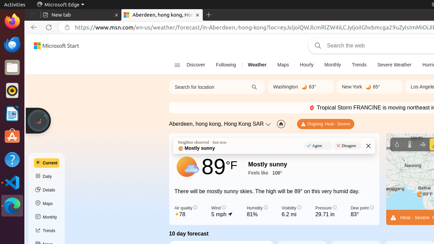 Image resolution: width=434 pixels, height=244 pixels. What do you see at coordinates (12, 136) in the screenshot?
I see `Ubuntu Software` at bounding box center [12, 136].